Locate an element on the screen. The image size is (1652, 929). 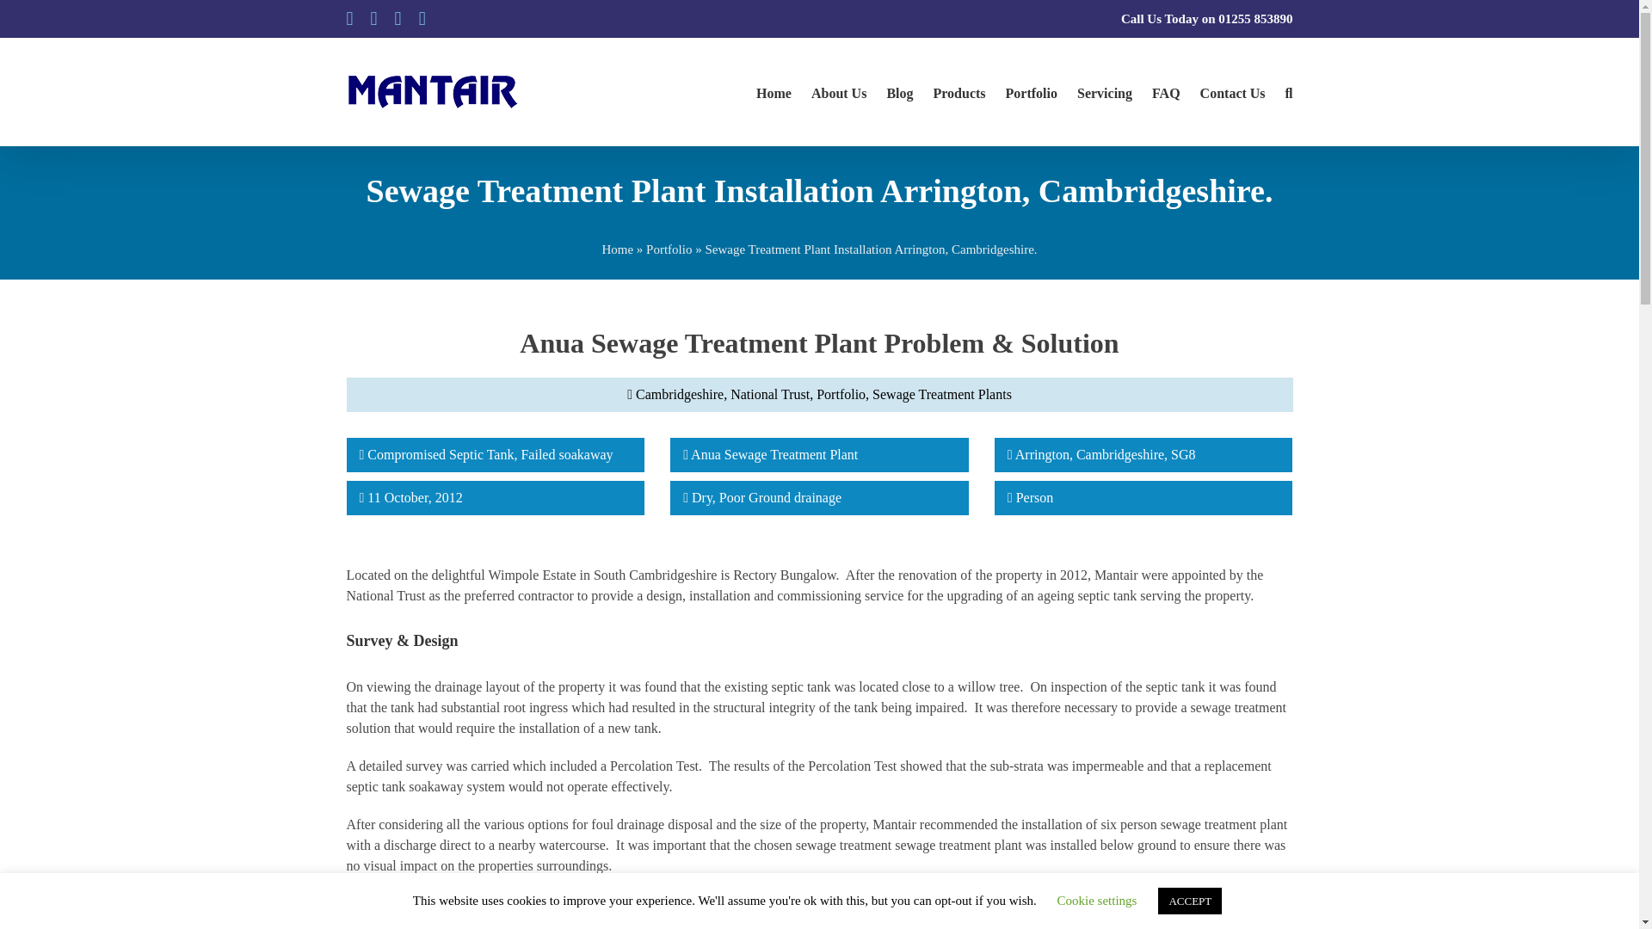
About Us is located at coordinates (838, 91).